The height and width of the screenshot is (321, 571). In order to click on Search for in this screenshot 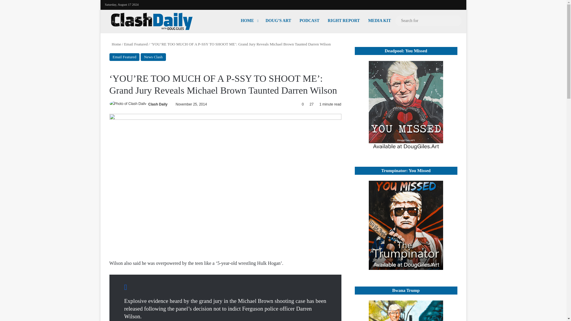, I will do `click(428, 21)`.